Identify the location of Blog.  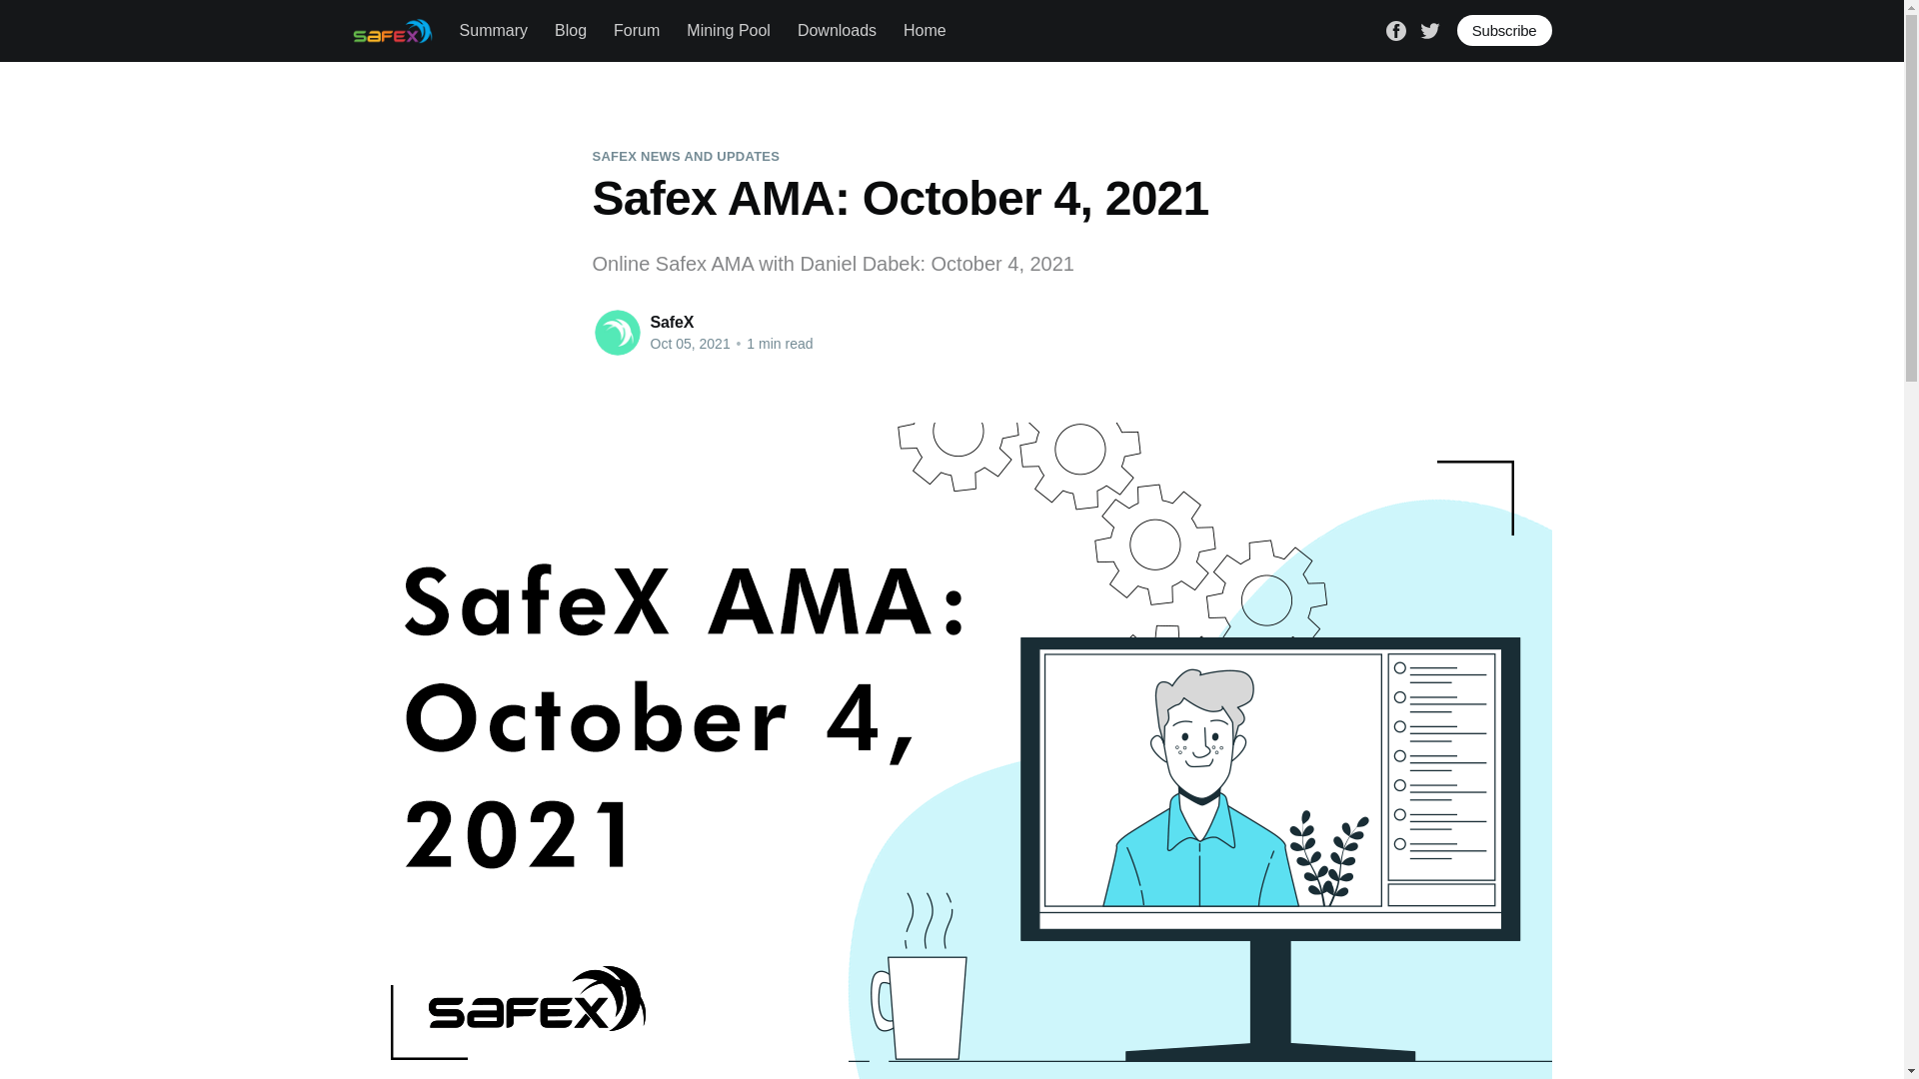
(570, 30).